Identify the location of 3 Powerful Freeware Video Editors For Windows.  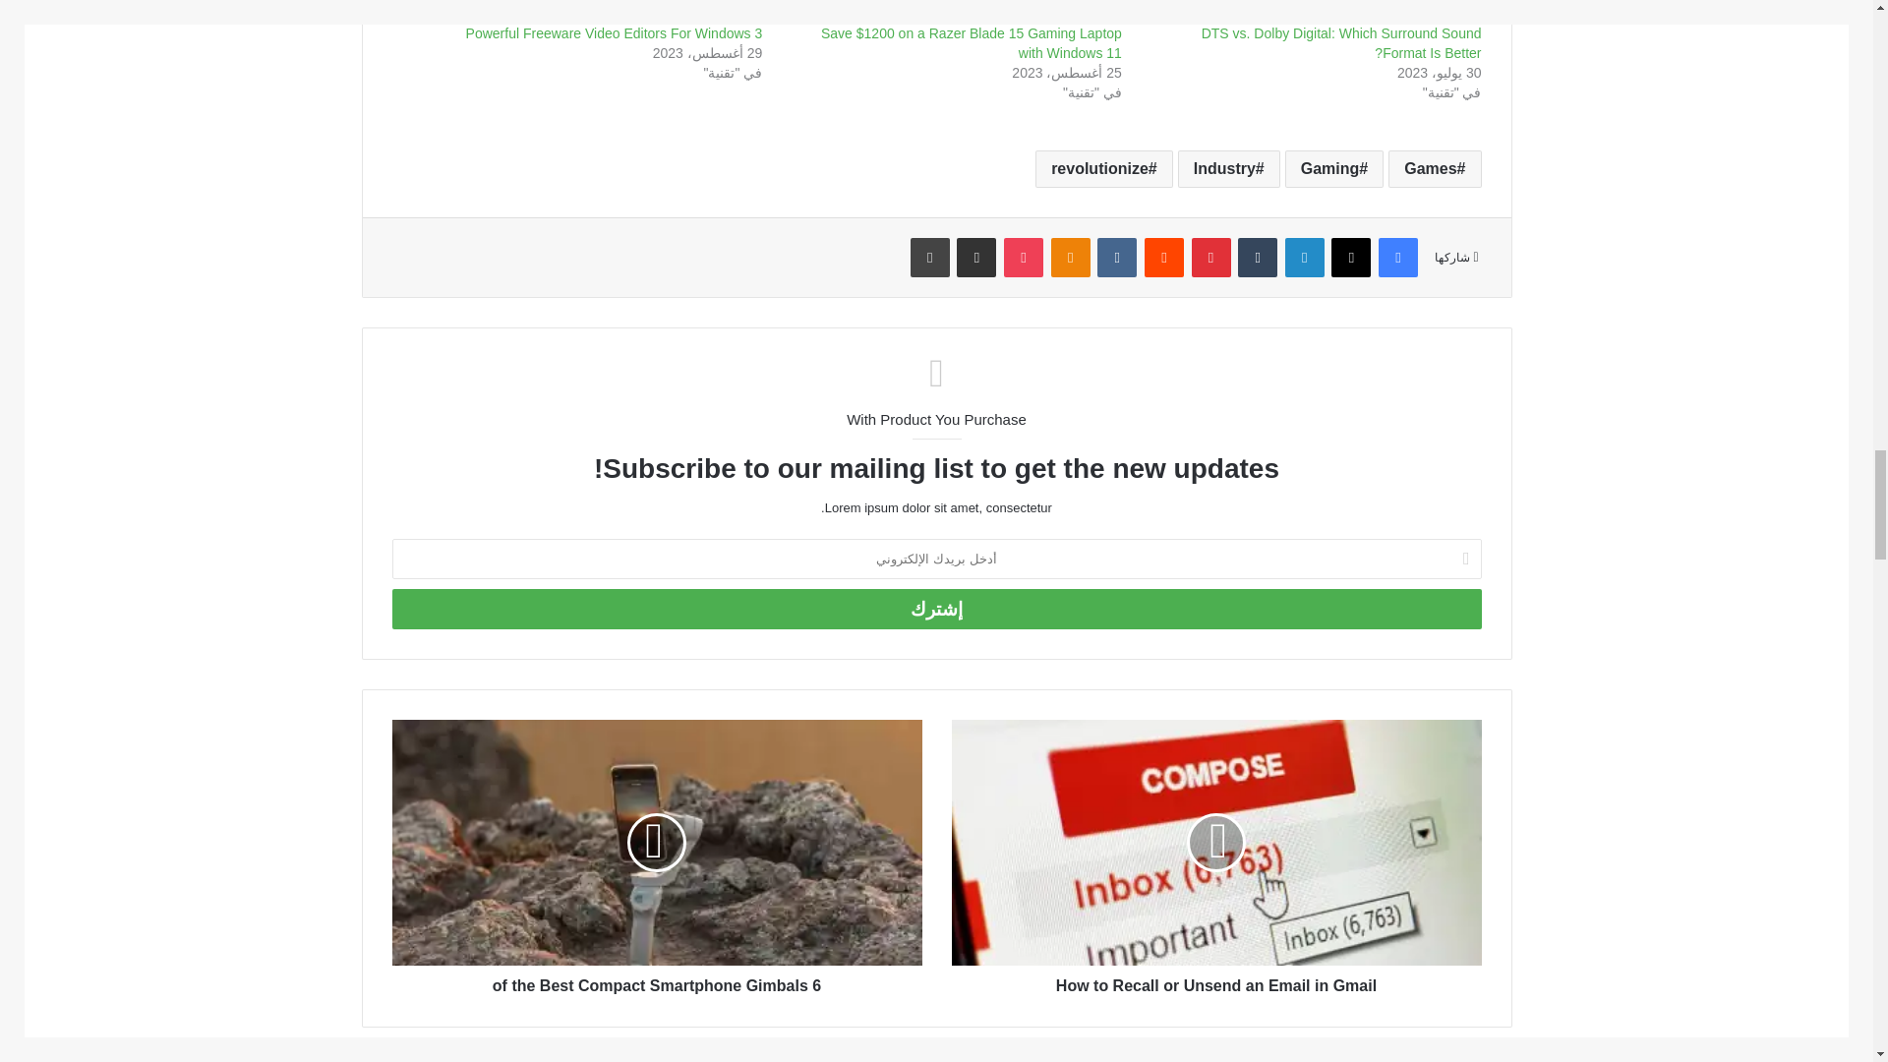
(614, 33).